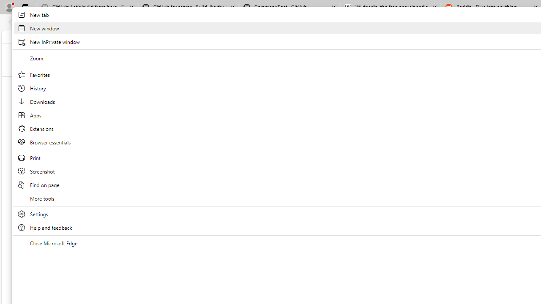  Describe the element at coordinates (311, 36) in the screenshot. I see `register` at that location.